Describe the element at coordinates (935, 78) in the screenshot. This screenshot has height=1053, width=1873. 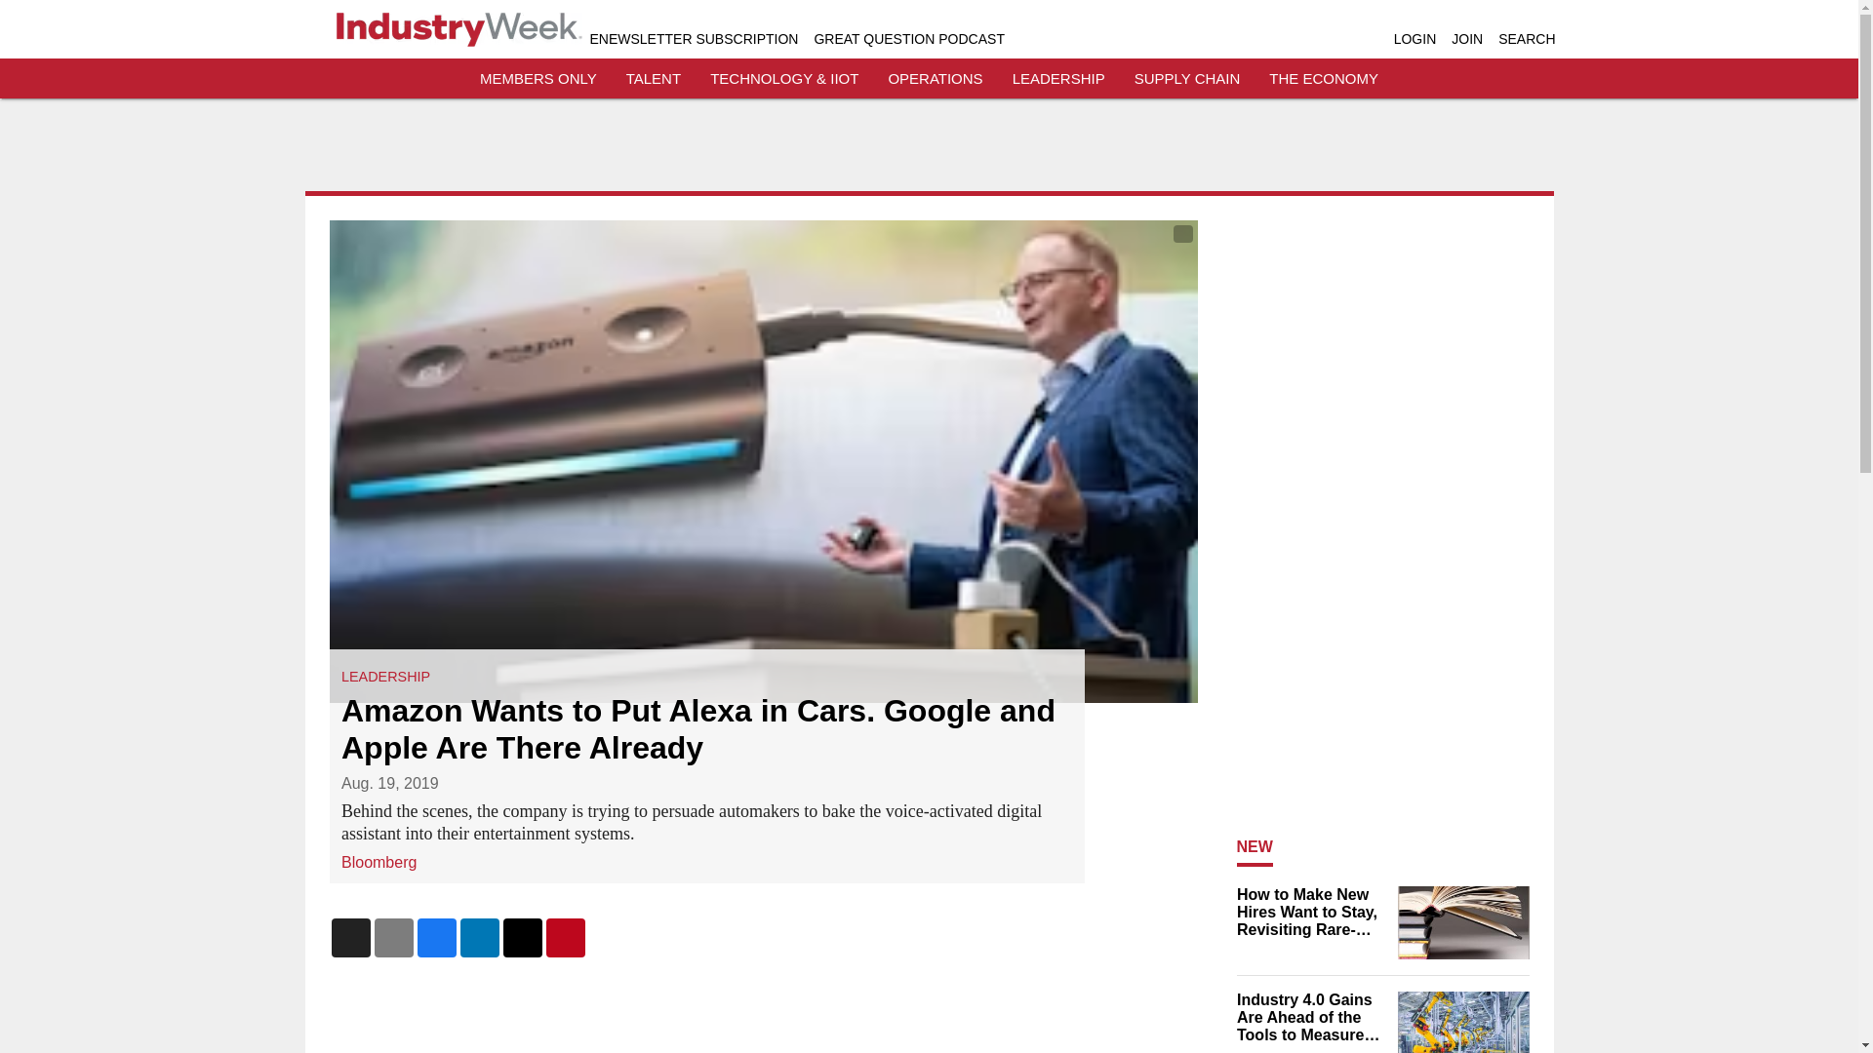
I see `OPERATIONS` at that location.